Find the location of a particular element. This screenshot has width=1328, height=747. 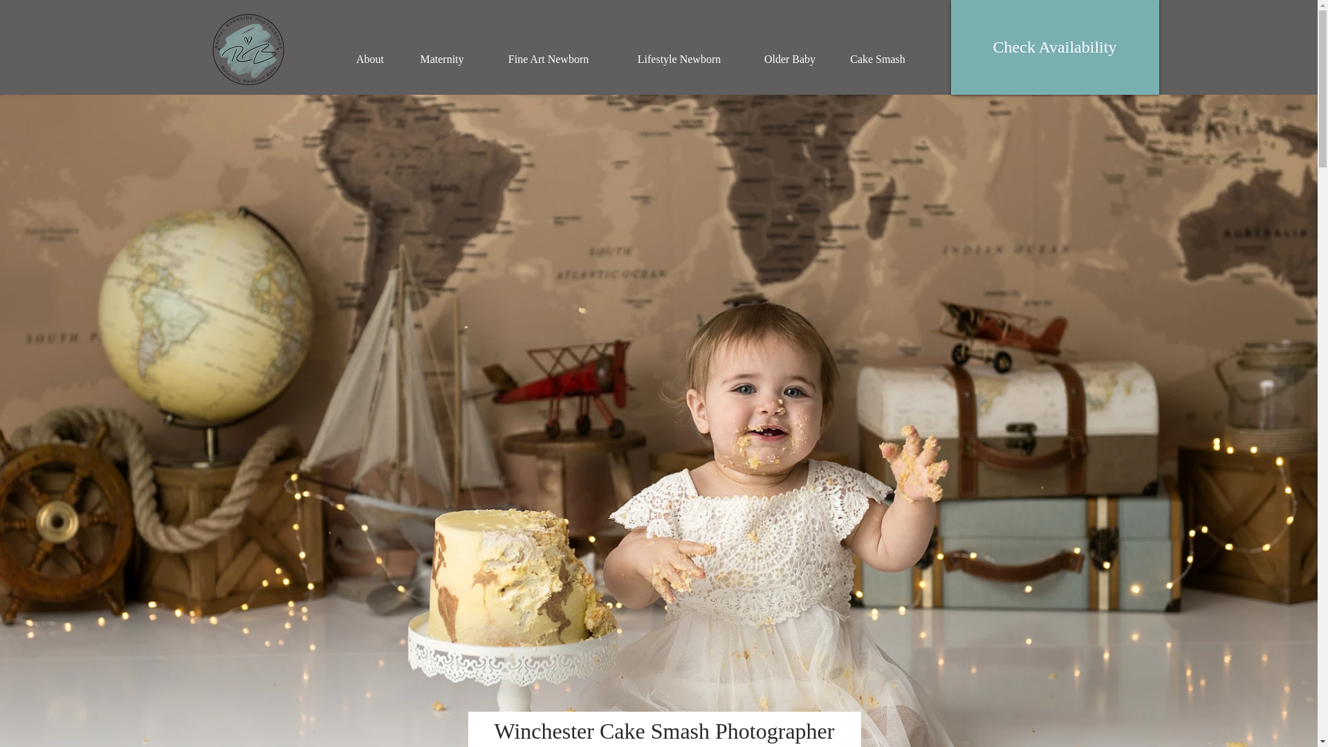

Older Baby is located at coordinates (789, 59).